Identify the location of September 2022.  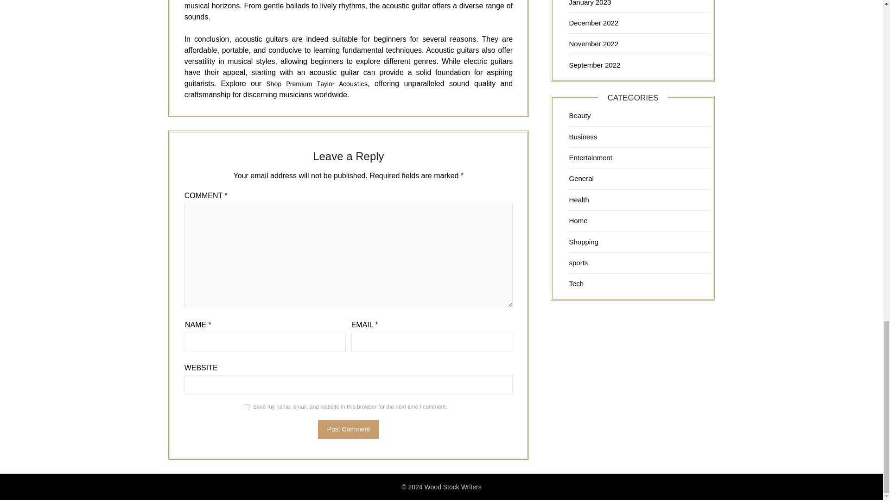
(594, 65).